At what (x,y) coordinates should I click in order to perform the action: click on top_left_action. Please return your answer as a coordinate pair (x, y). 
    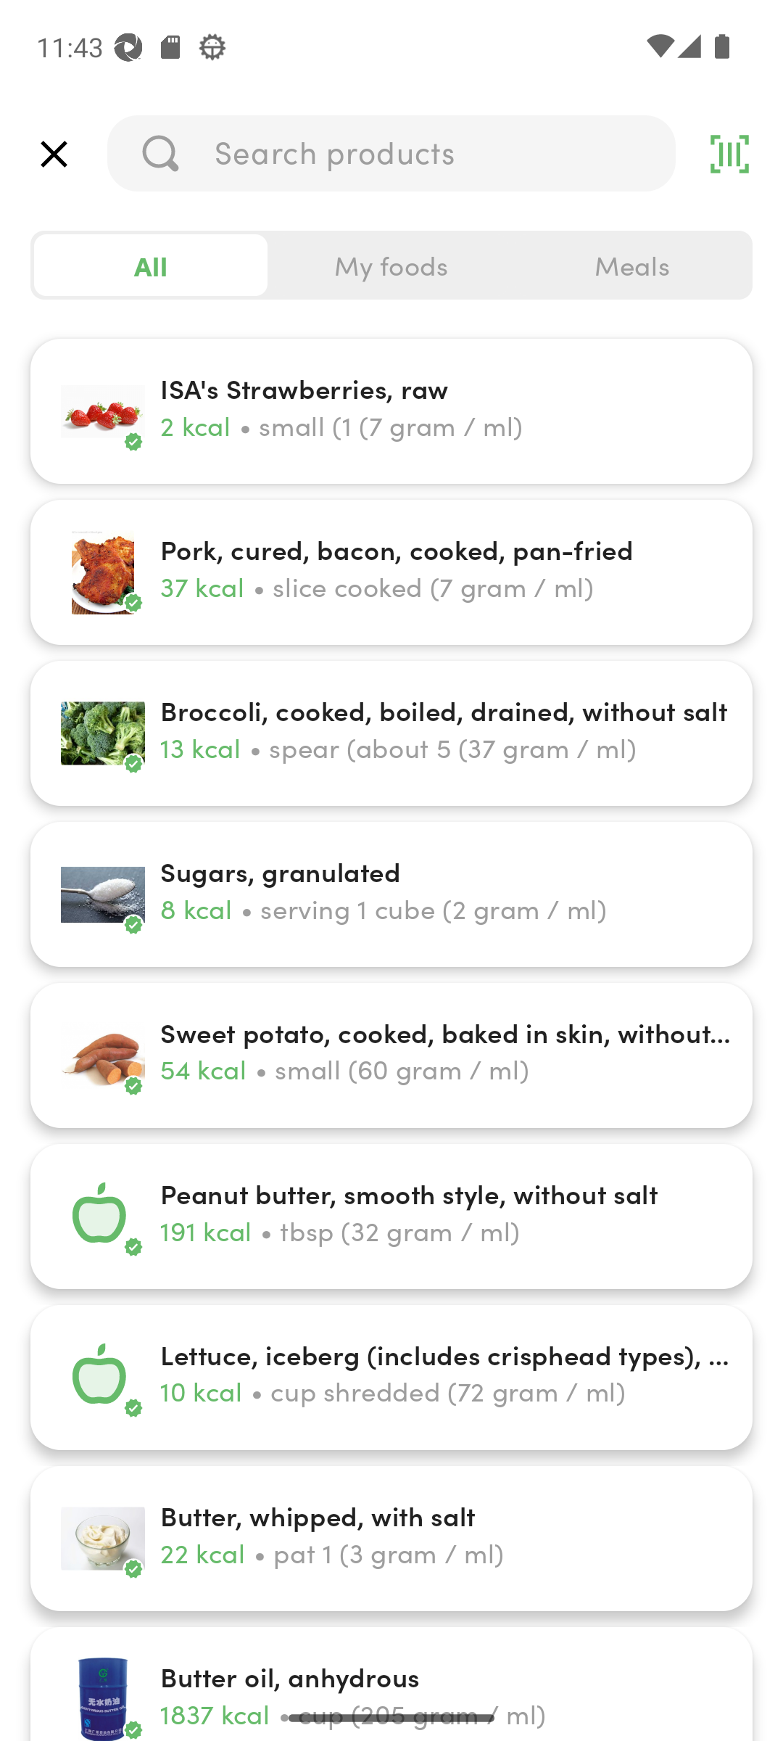
    Looking at the image, I should click on (54, 154).